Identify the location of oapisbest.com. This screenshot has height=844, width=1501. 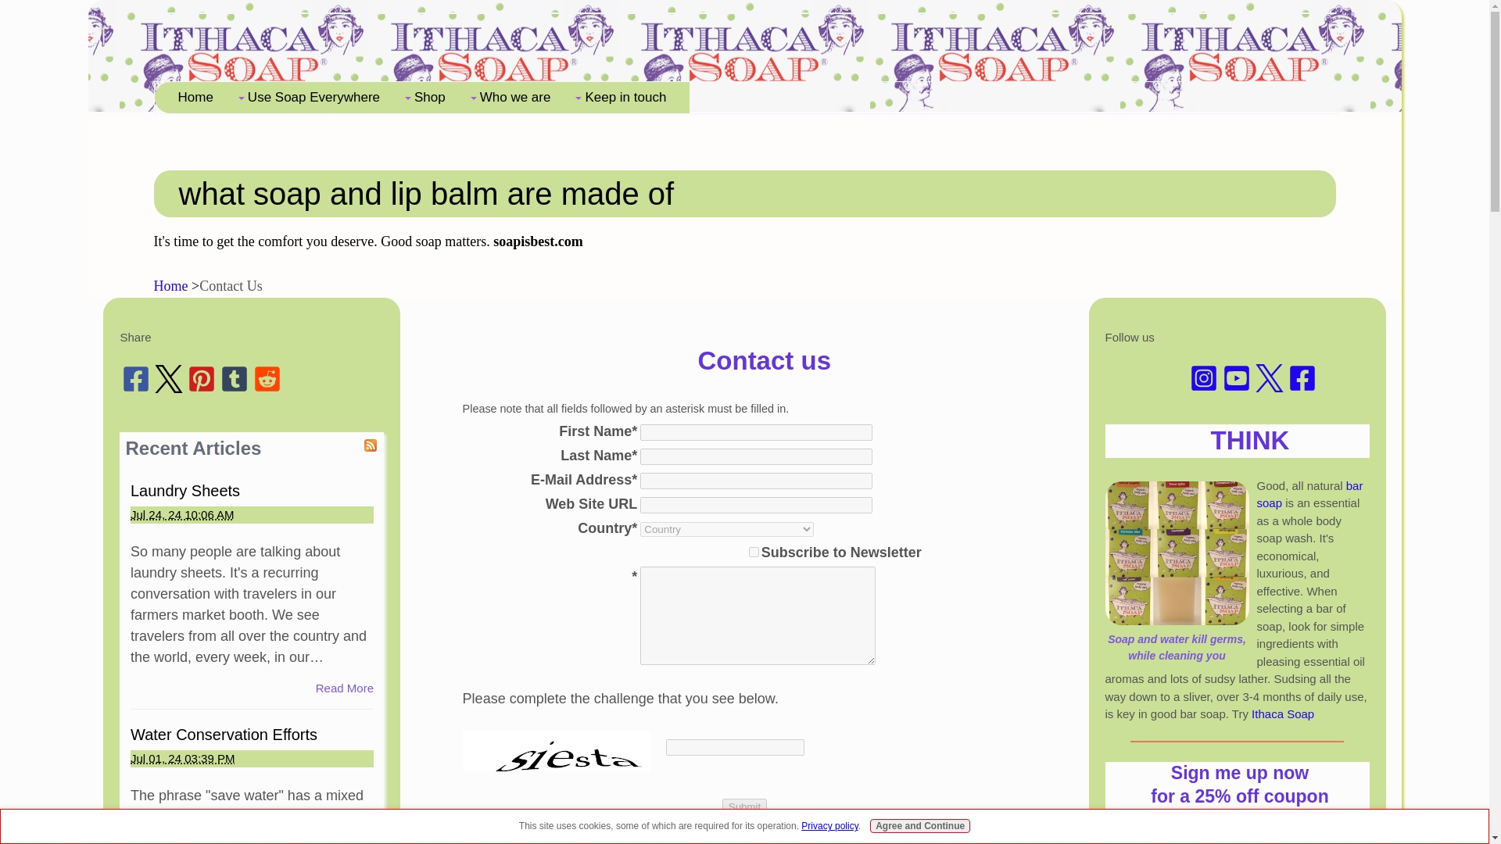
(541, 241).